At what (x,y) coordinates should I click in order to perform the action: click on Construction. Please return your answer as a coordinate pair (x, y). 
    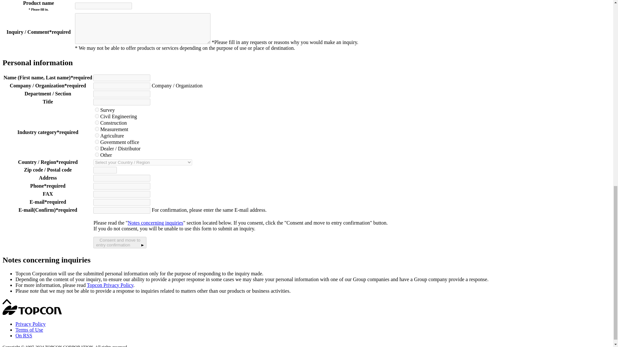
    Looking at the image, I should click on (97, 122).